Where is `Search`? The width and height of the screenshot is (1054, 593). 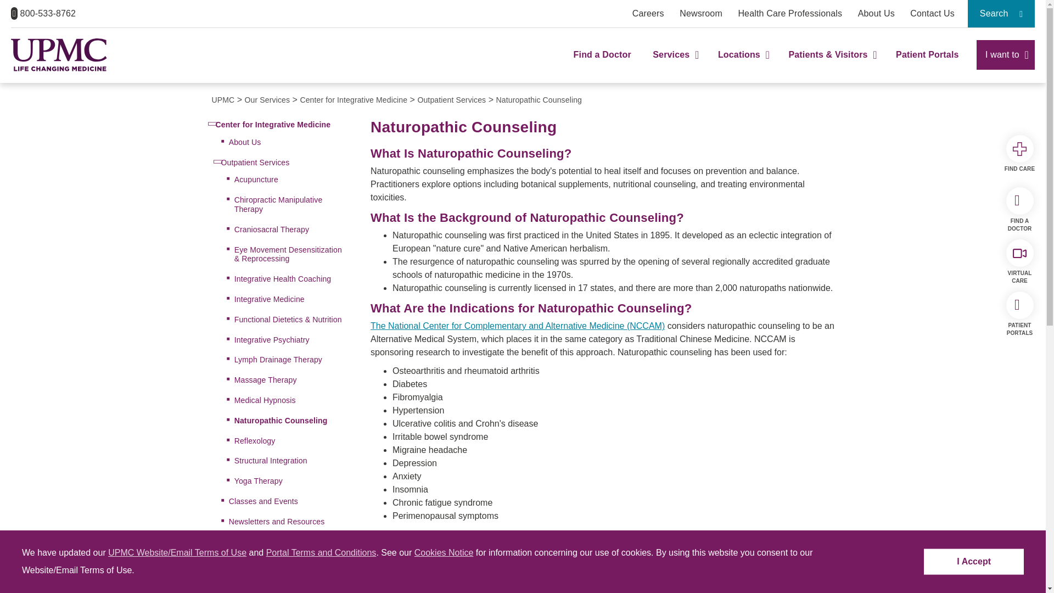
Search is located at coordinates (1001, 13).